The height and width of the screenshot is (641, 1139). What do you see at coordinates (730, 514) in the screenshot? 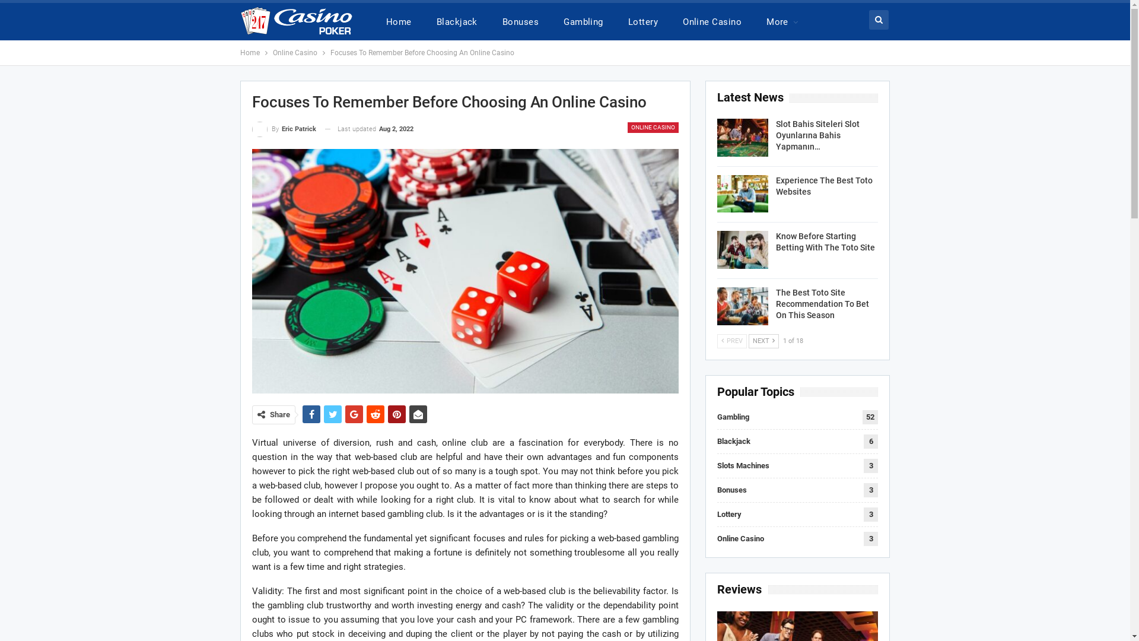
I see `Lottery
3` at bounding box center [730, 514].